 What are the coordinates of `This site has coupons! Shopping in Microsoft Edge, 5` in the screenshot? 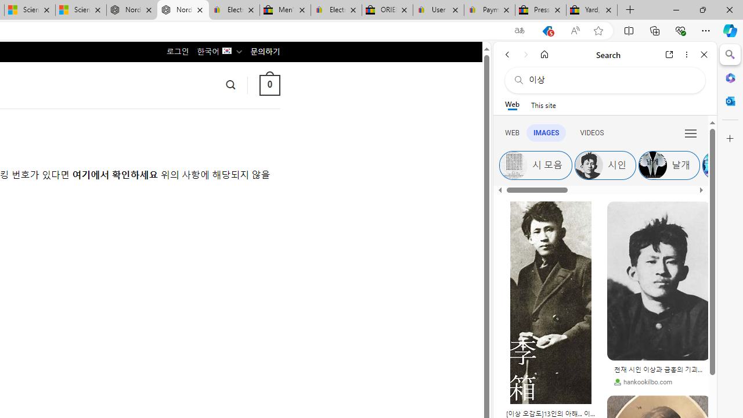 It's located at (547, 31).